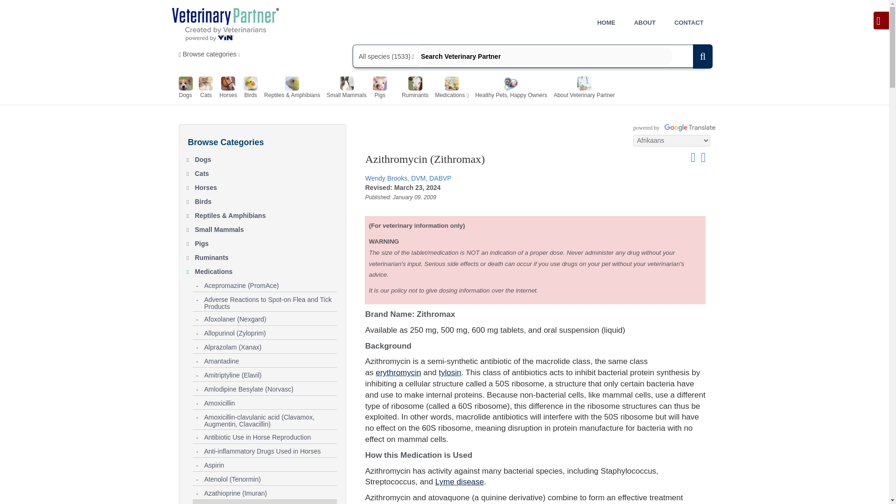  Describe the element at coordinates (414, 89) in the screenshot. I see `Ruminants` at that location.